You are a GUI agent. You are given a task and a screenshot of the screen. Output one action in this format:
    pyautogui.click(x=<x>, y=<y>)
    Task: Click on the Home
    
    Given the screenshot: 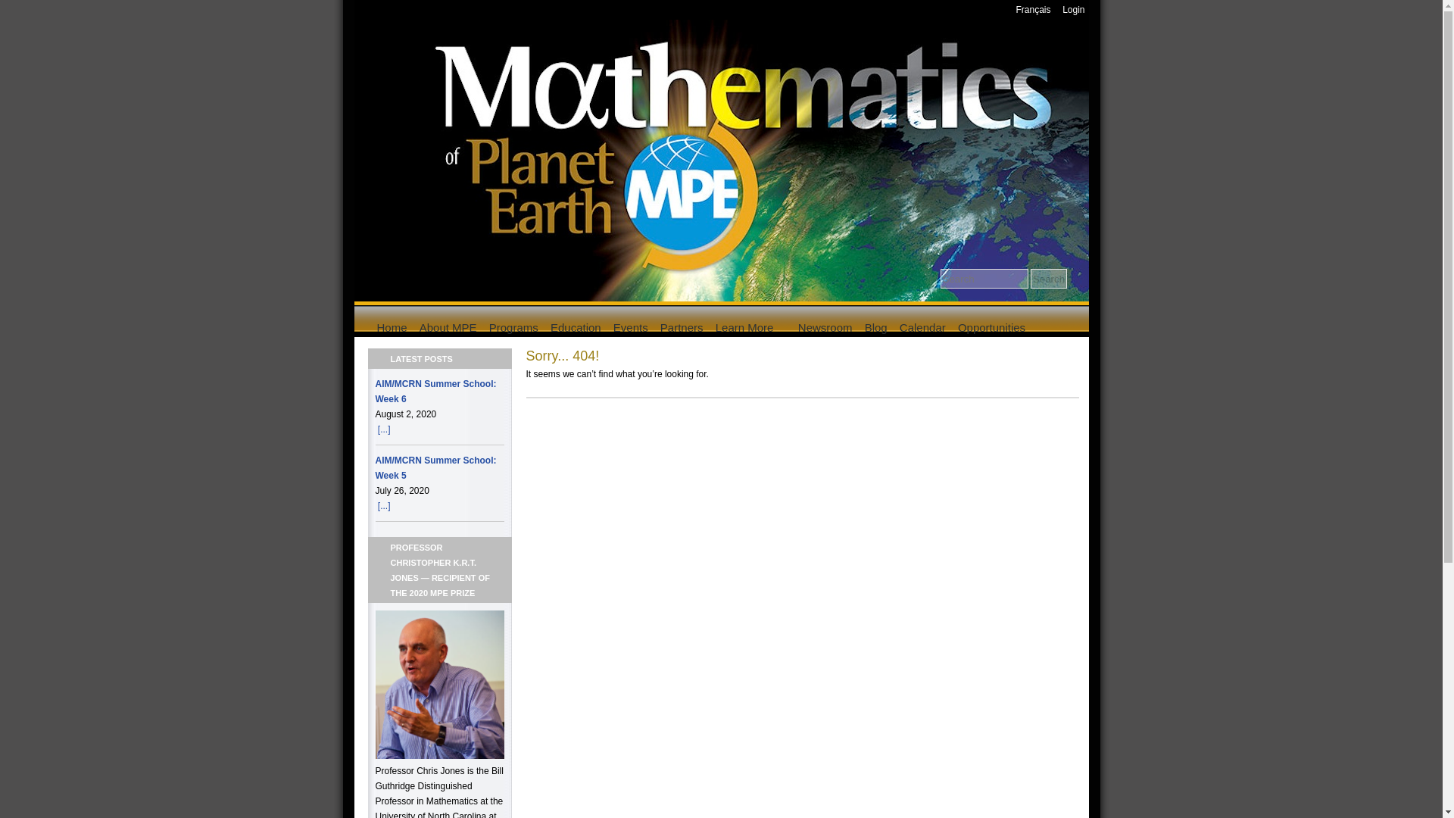 What is the action you would take?
    pyautogui.click(x=392, y=327)
    